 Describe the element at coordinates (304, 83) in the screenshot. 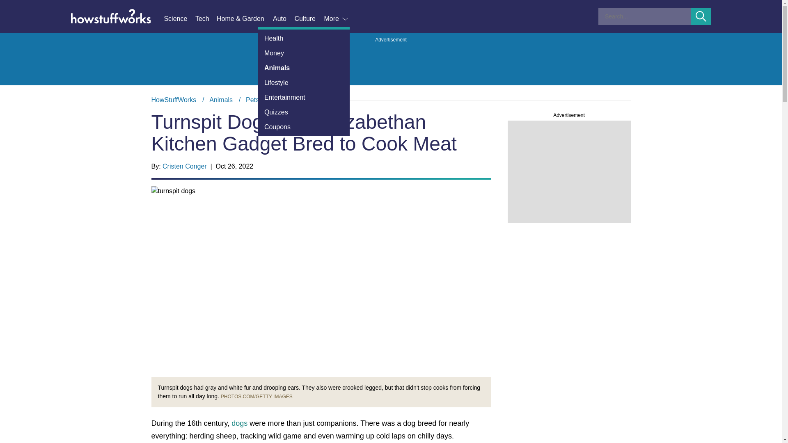

I see `Lifestyle` at that location.